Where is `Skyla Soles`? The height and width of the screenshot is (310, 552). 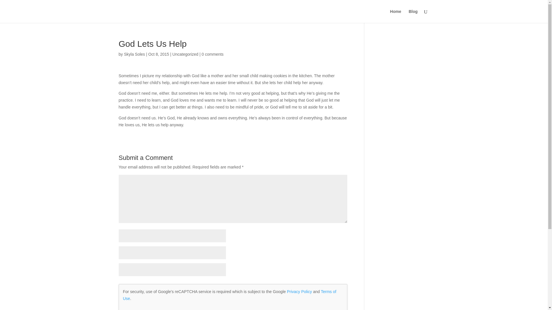 Skyla Soles is located at coordinates (134, 54).